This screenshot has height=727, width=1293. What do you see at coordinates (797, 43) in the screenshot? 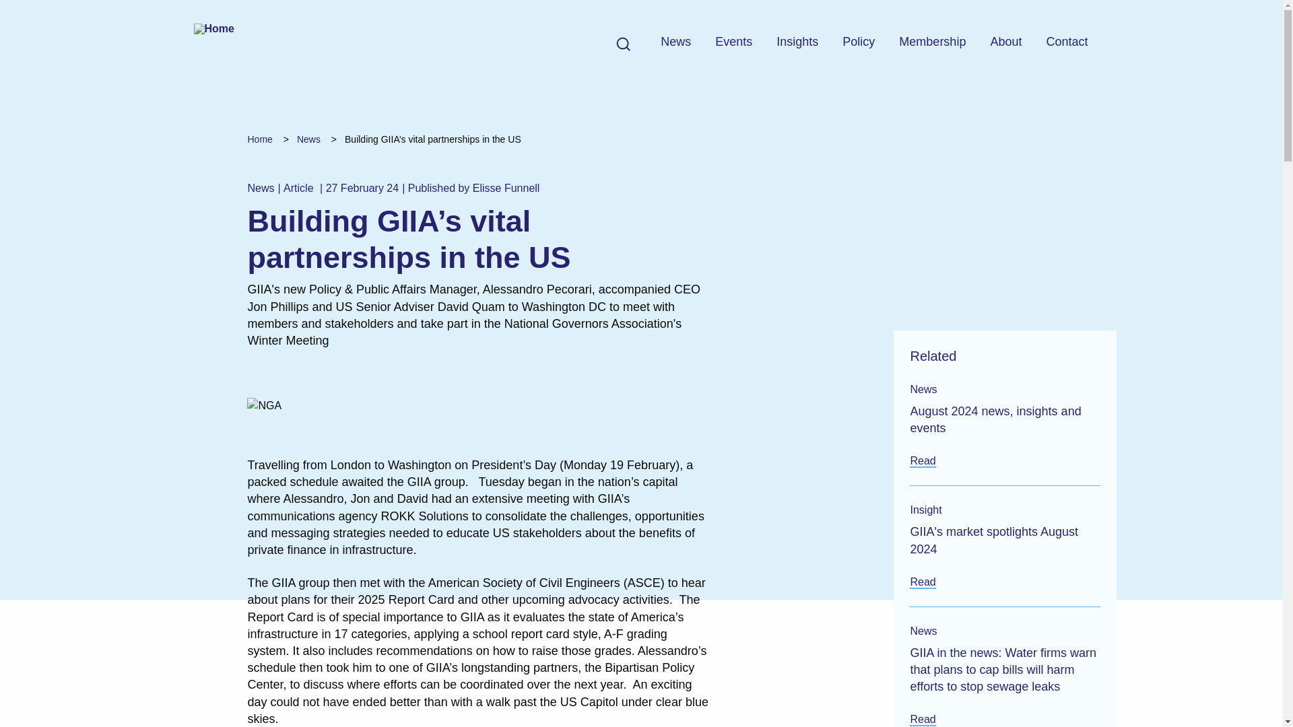
I see `Insights` at bounding box center [797, 43].